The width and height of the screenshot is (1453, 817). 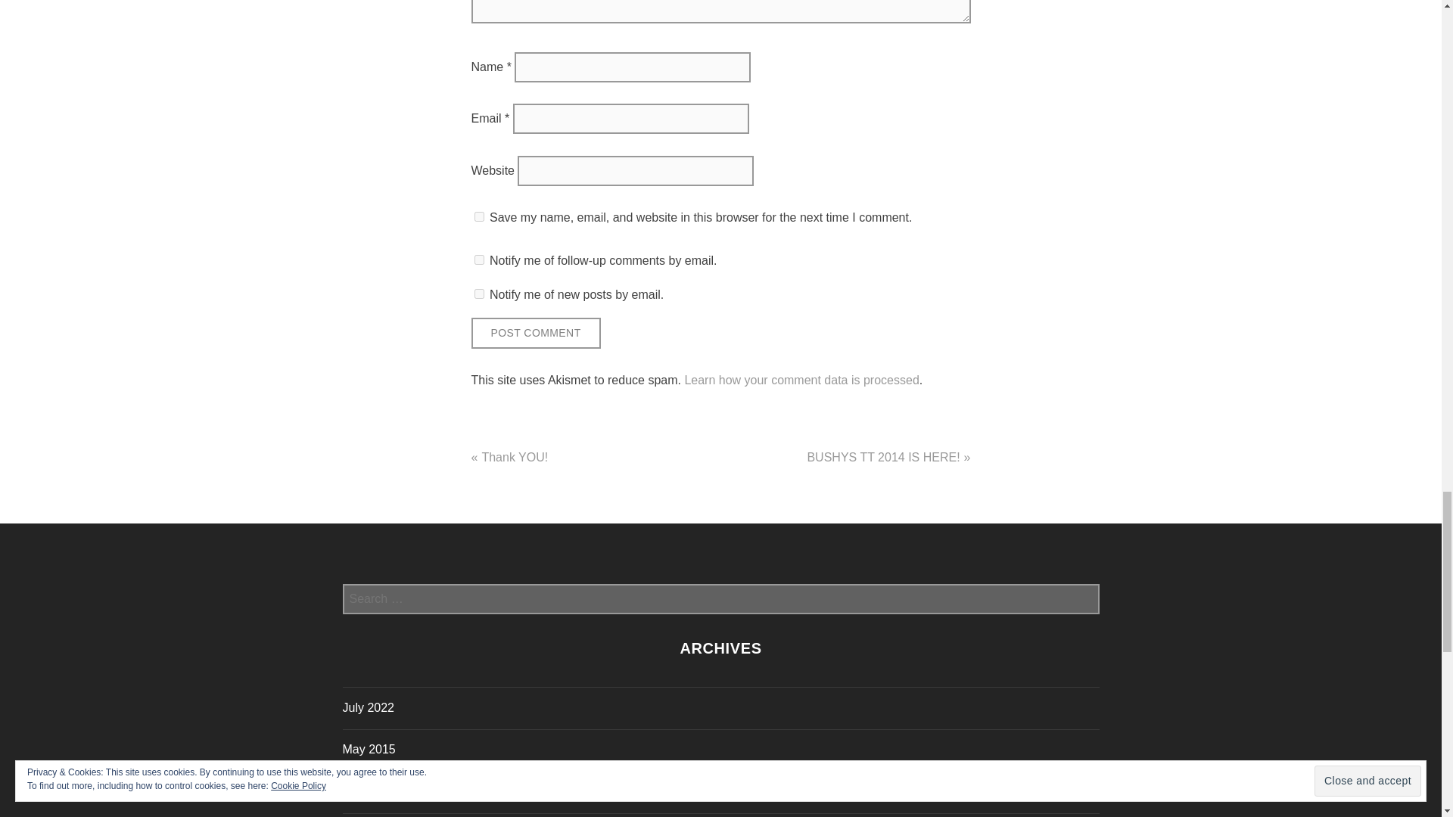 I want to click on subscribe, so click(x=478, y=294).